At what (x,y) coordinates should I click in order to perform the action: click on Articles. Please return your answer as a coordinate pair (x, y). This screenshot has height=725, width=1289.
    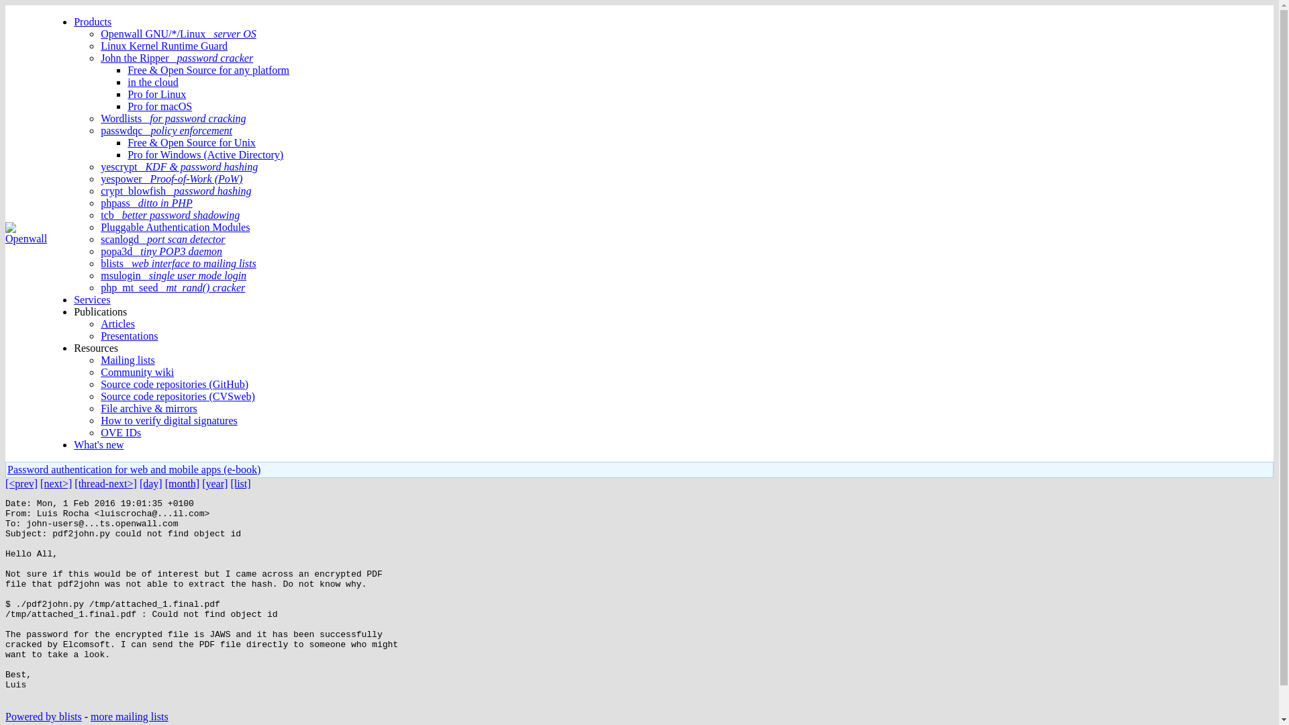
    Looking at the image, I should click on (117, 324).